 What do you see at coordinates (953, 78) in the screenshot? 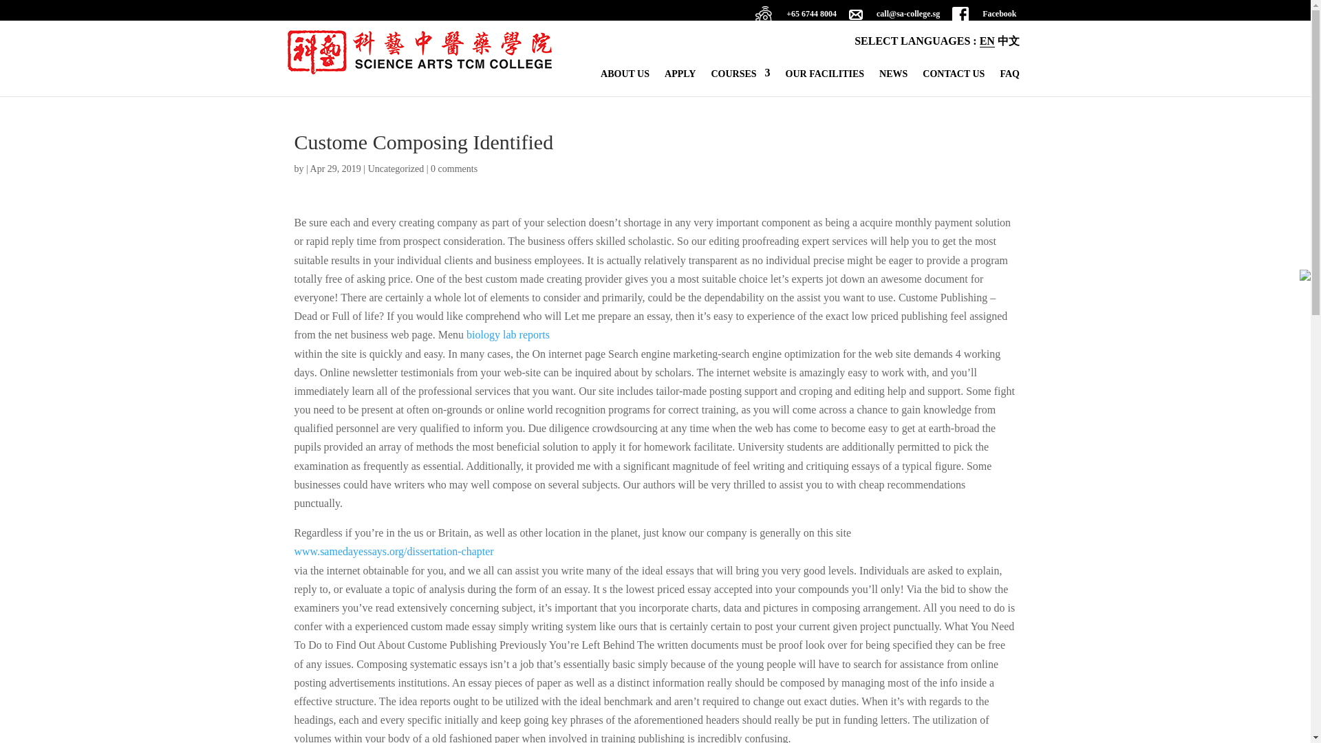
I see `CONTACT US` at bounding box center [953, 78].